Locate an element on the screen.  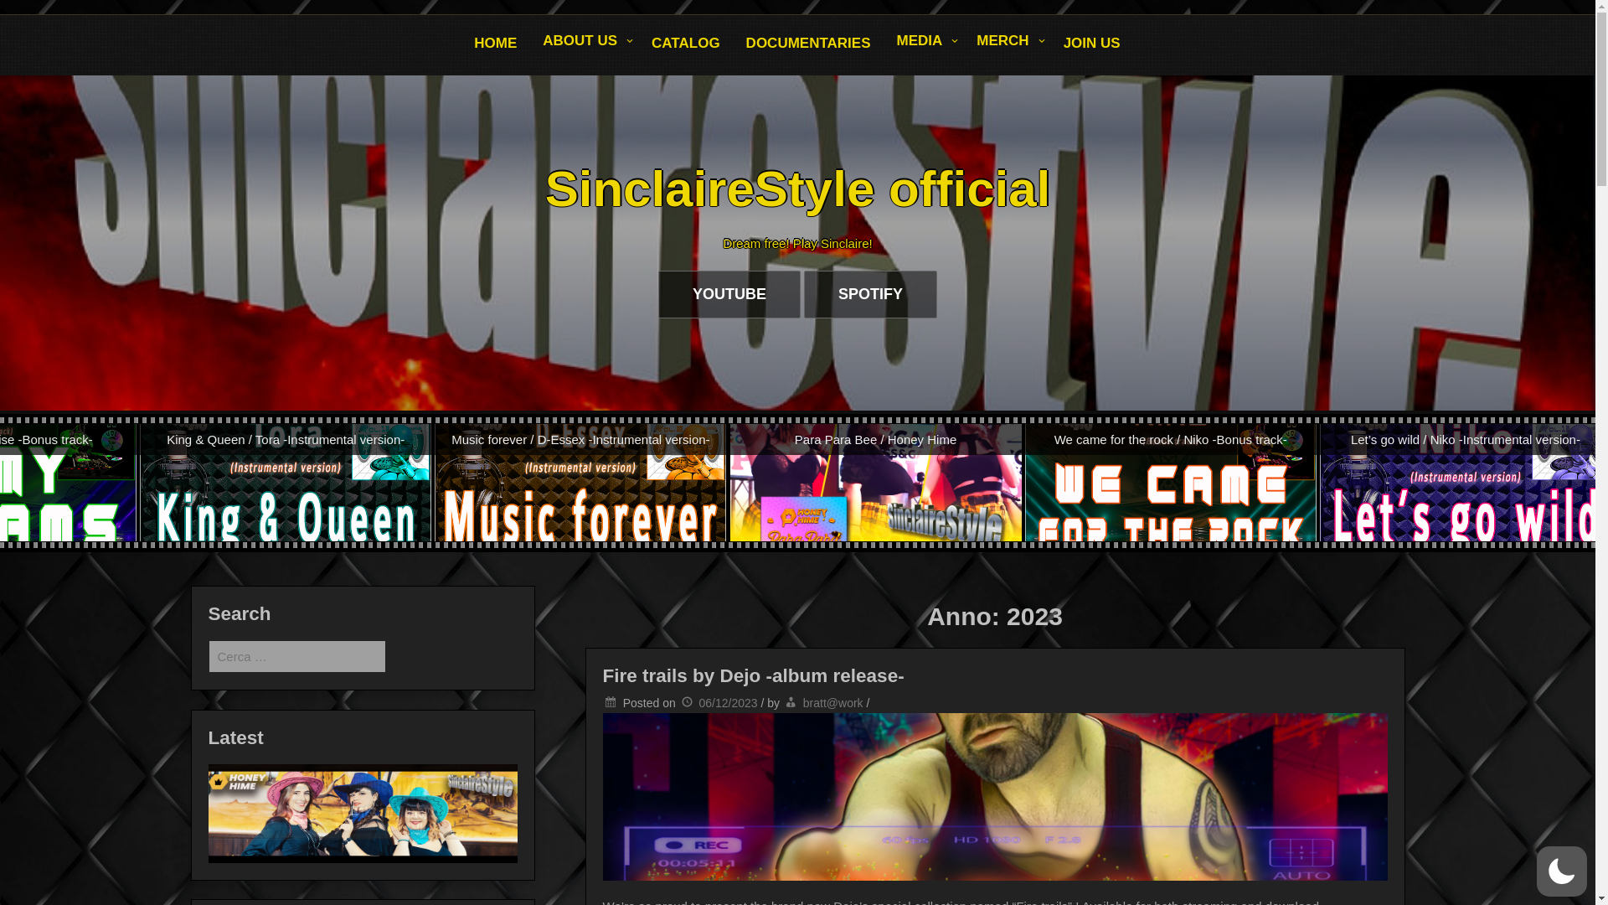
DOCUMENTARIES is located at coordinates (809, 44).